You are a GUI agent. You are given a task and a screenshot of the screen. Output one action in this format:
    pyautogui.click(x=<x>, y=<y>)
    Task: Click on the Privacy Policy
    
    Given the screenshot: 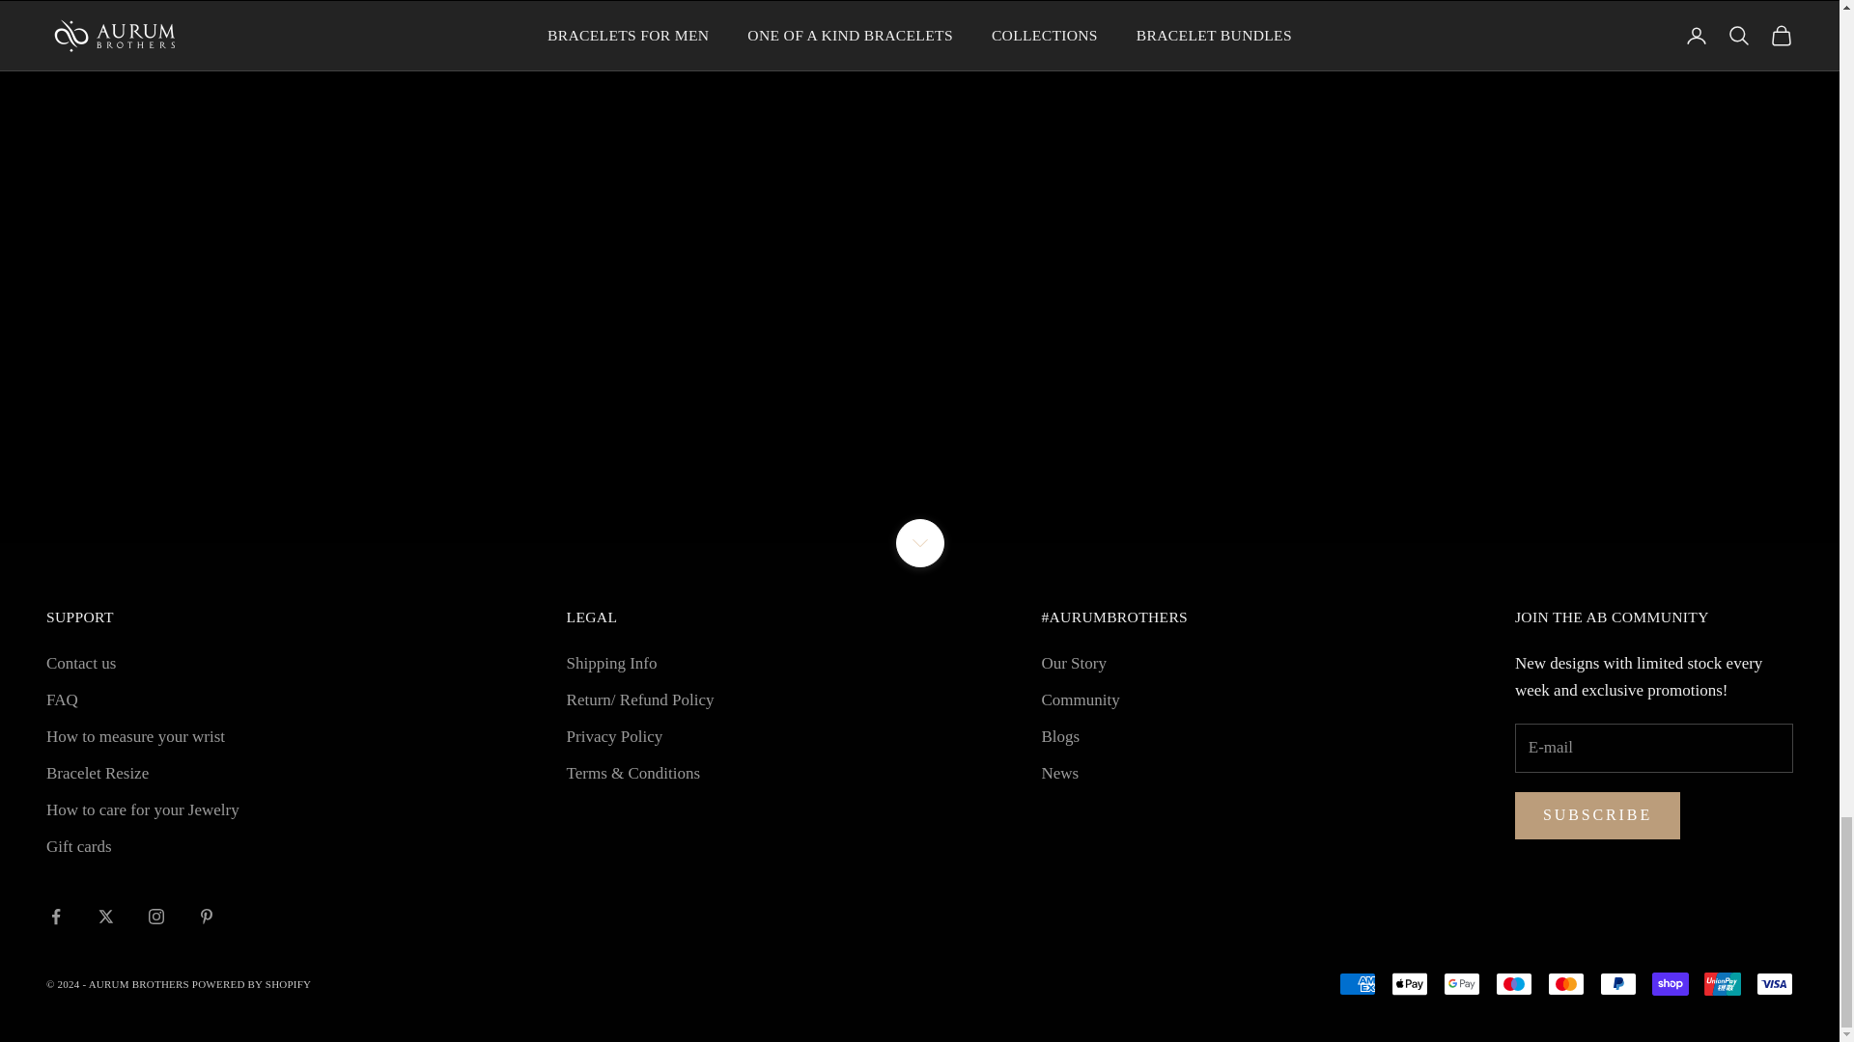 What is the action you would take?
    pyautogui.click(x=615, y=736)
    